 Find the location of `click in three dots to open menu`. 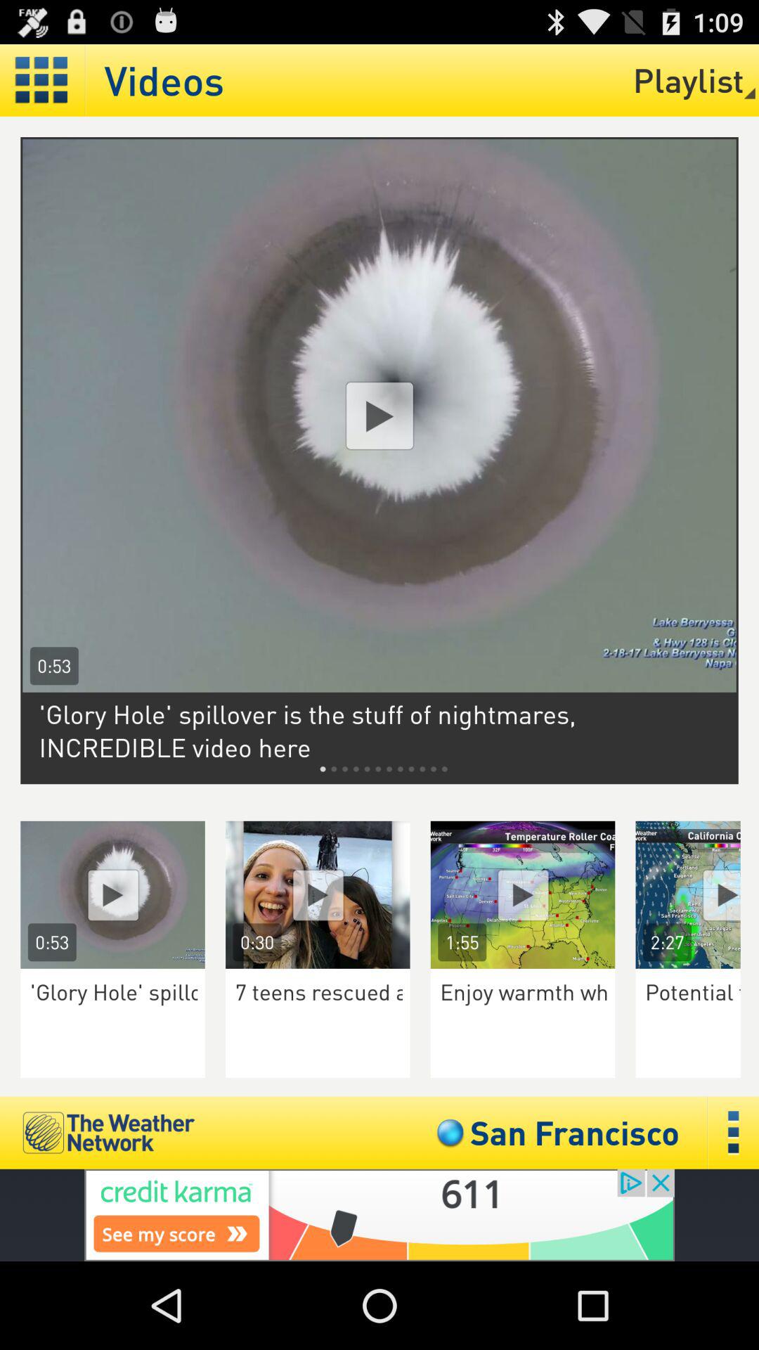

click in three dots to open menu is located at coordinates (734, 1132).